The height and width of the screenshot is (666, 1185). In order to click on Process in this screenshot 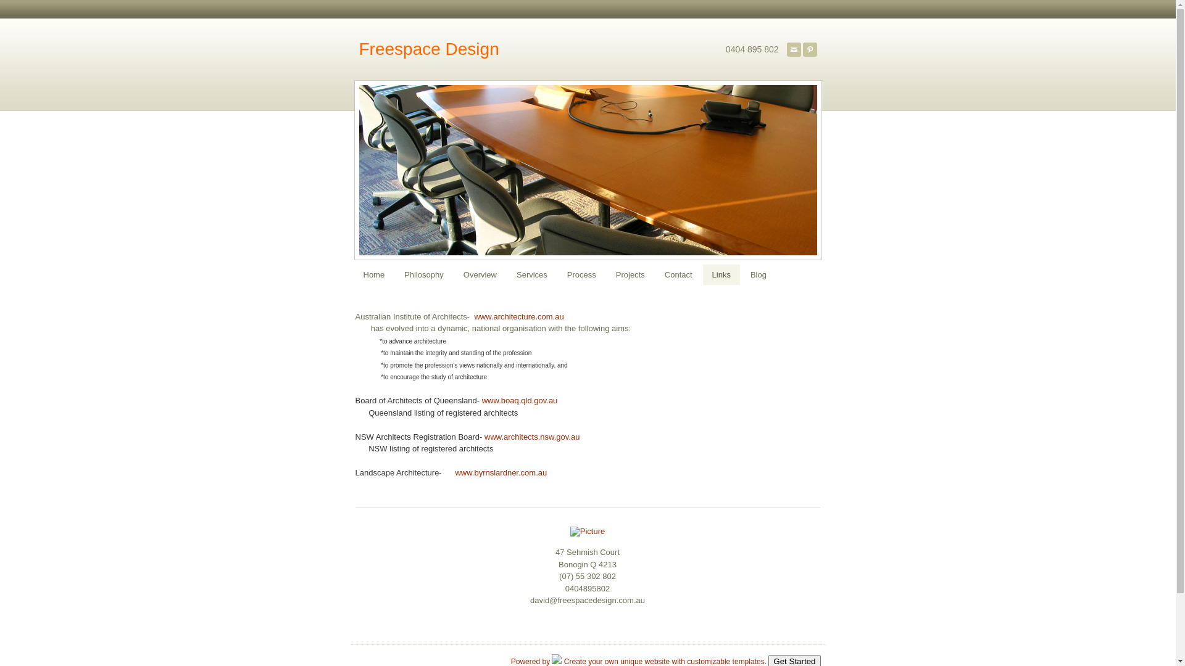, I will do `click(581, 275)`.